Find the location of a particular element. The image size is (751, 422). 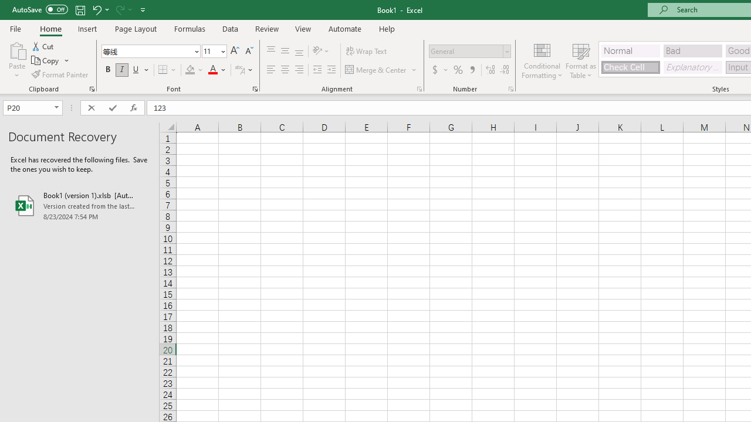

Review is located at coordinates (266, 28).